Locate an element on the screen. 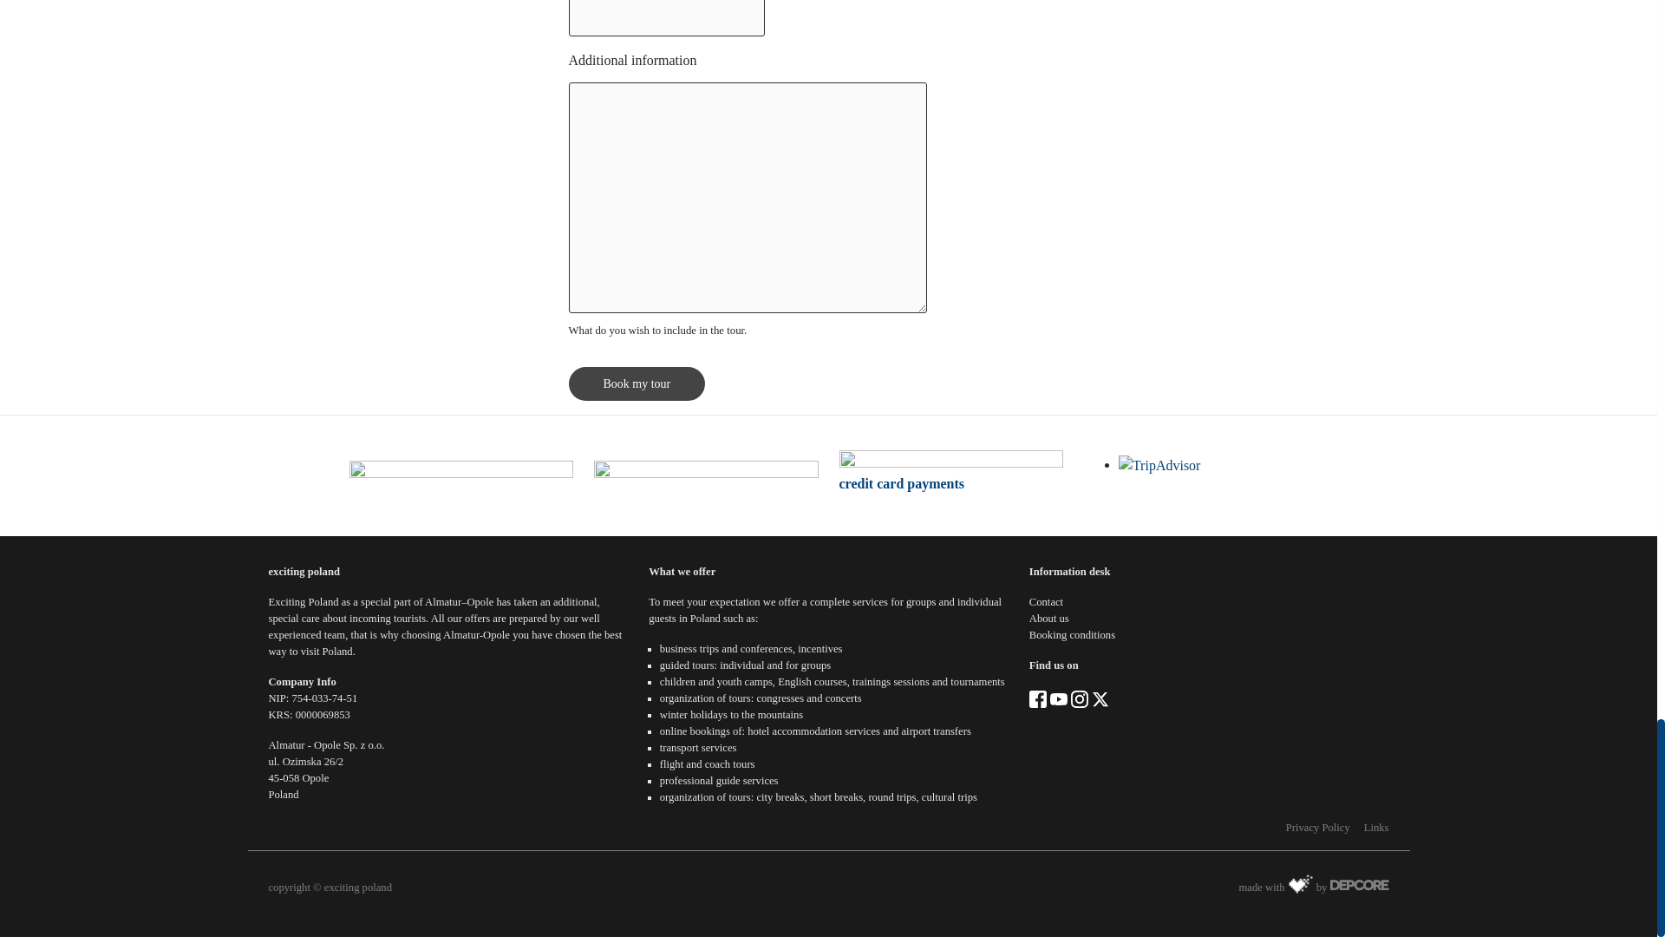 The height and width of the screenshot is (937, 1665). Find us on Youtube is located at coordinates (1058, 698).